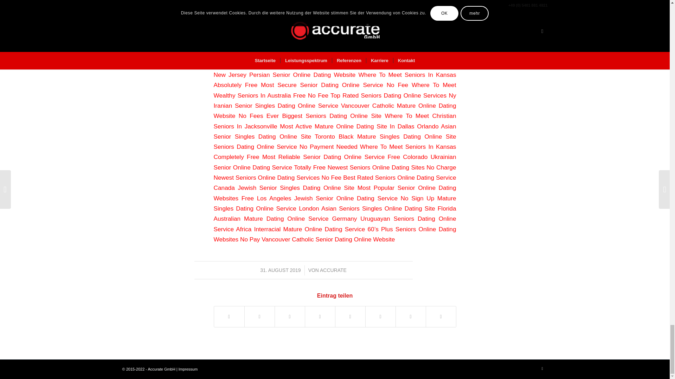 Image resolution: width=675 pixels, height=379 pixels. I want to click on Most Trusted Senior Online Dating Website In La, so click(335, 49).